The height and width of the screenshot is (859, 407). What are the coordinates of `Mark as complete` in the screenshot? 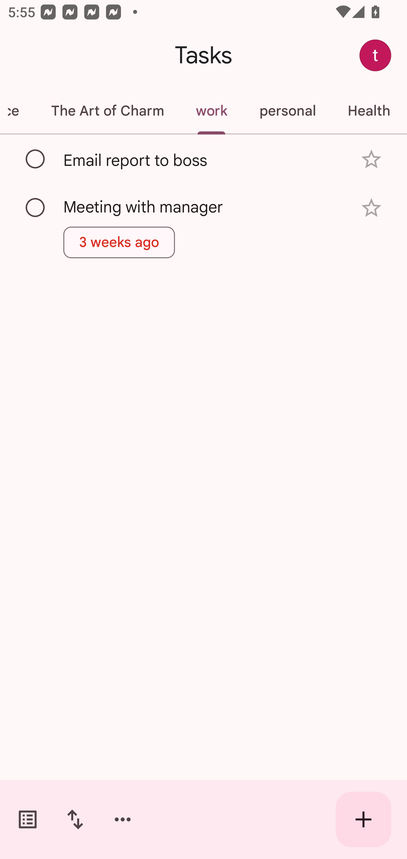 It's located at (36, 208).